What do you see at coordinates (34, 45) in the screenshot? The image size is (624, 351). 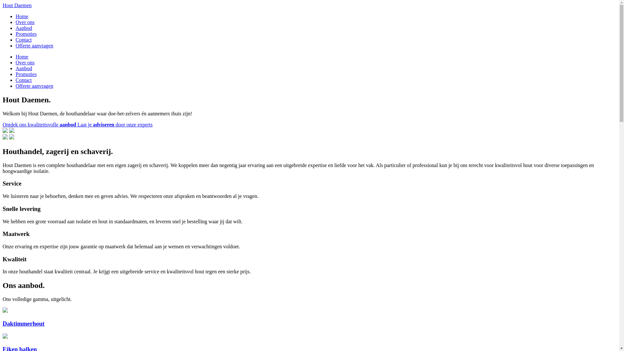 I see `Offerte aanvragen` at bounding box center [34, 45].